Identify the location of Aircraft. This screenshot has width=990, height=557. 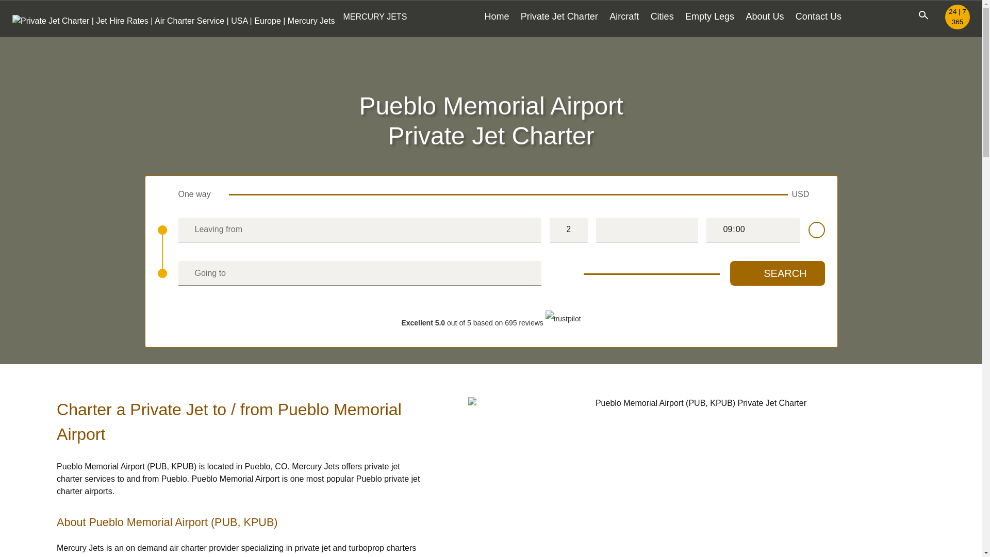
(624, 17).